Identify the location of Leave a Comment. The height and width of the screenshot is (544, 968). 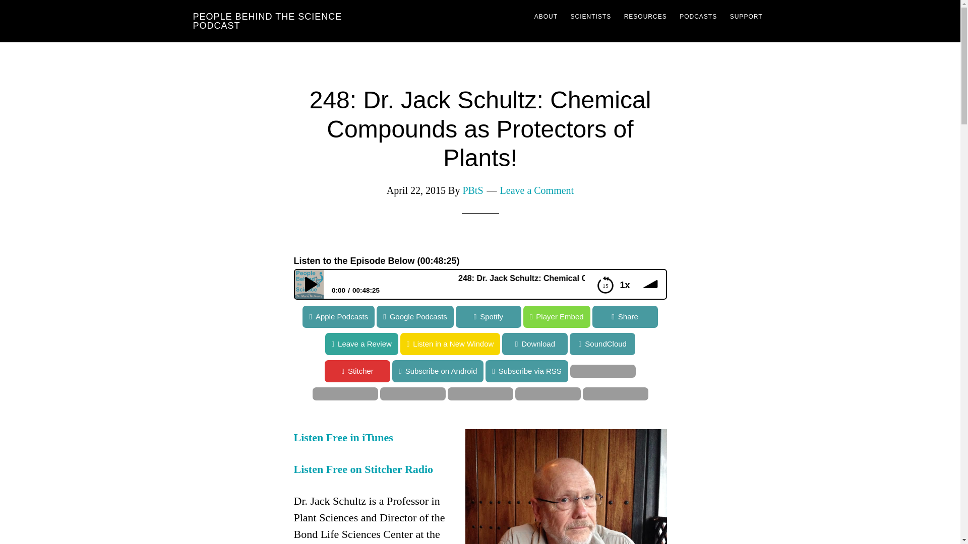
(537, 190).